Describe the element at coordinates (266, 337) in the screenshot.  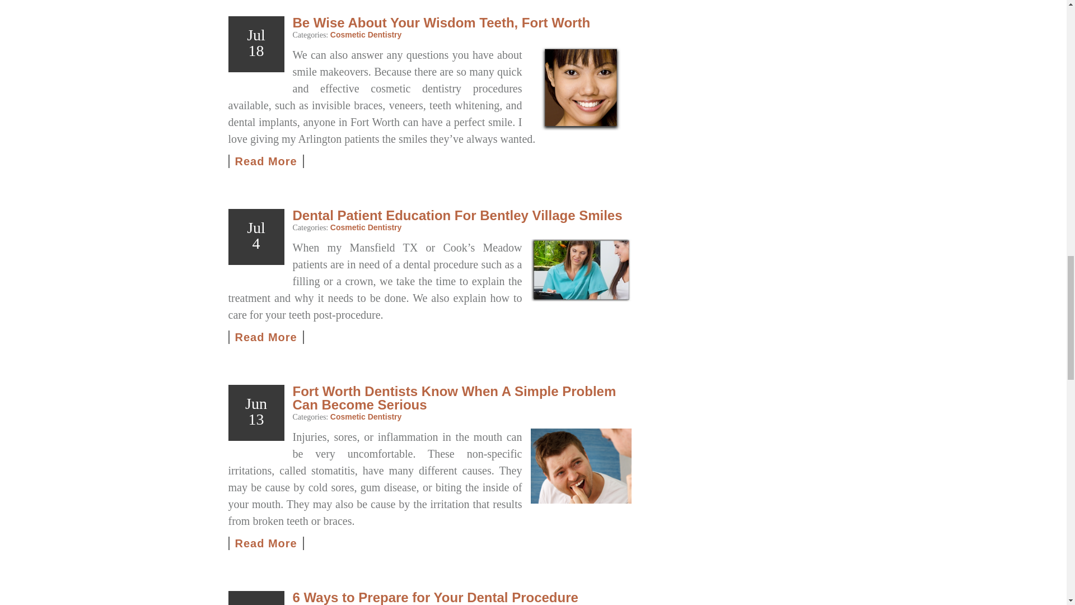
I see `Dental Patient Education For Bentley Village Smiles` at that location.